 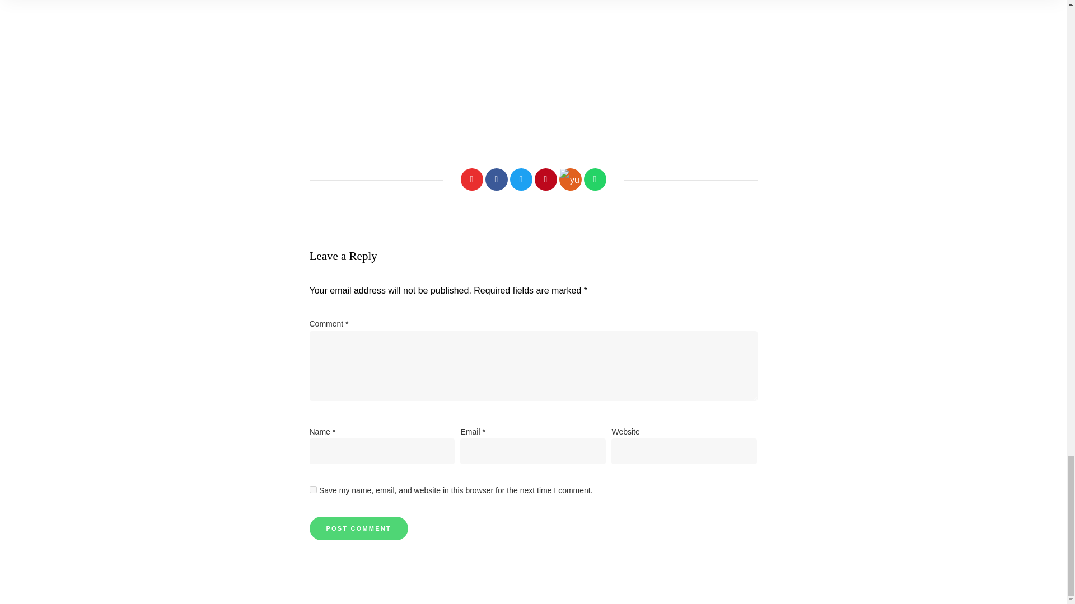 I want to click on Yummly, so click(x=570, y=180).